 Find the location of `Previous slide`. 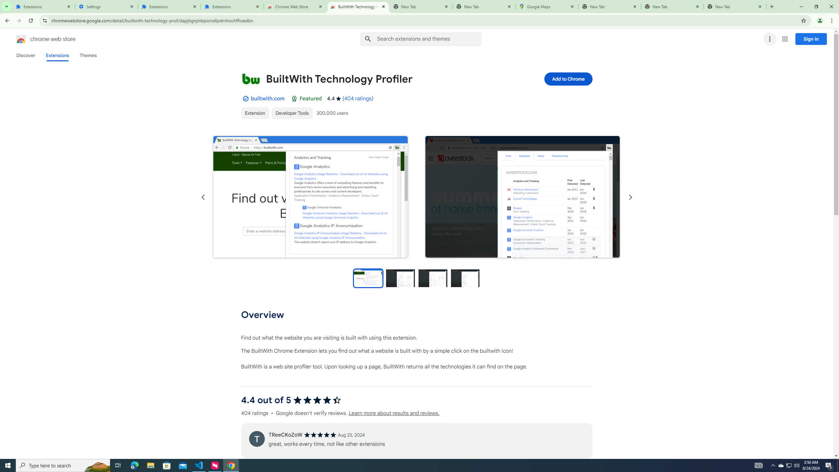

Previous slide is located at coordinates (203, 197).